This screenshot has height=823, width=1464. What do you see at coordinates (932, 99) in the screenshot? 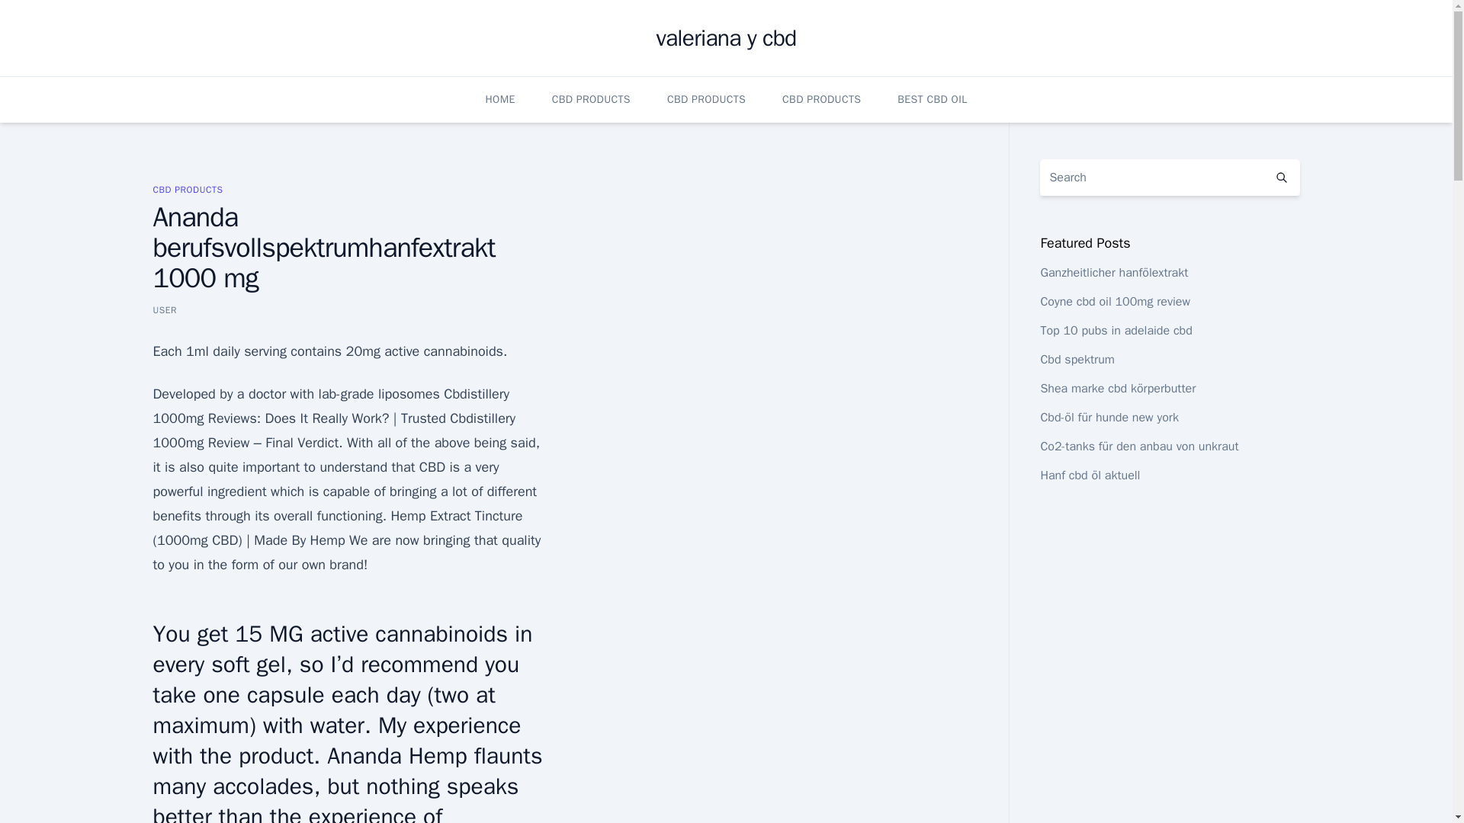
I see `BEST CBD OIL` at bounding box center [932, 99].